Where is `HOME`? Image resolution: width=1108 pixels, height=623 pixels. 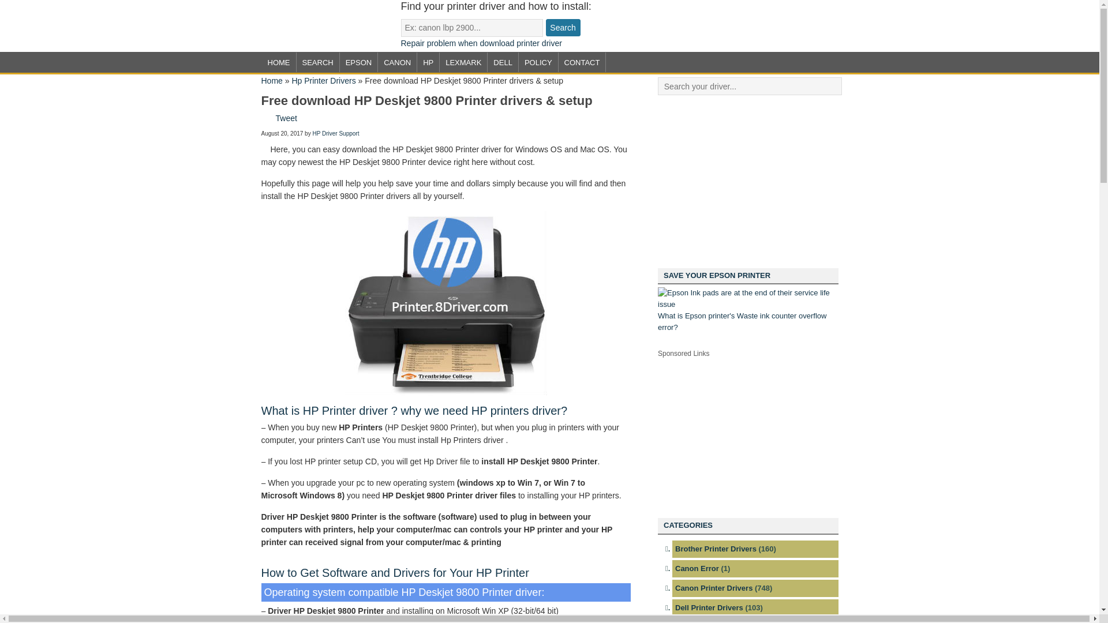 HOME is located at coordinates (278, 62).